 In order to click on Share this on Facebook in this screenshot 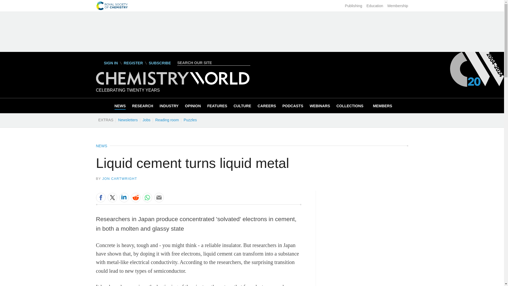, I will do `click(101, 197)`.